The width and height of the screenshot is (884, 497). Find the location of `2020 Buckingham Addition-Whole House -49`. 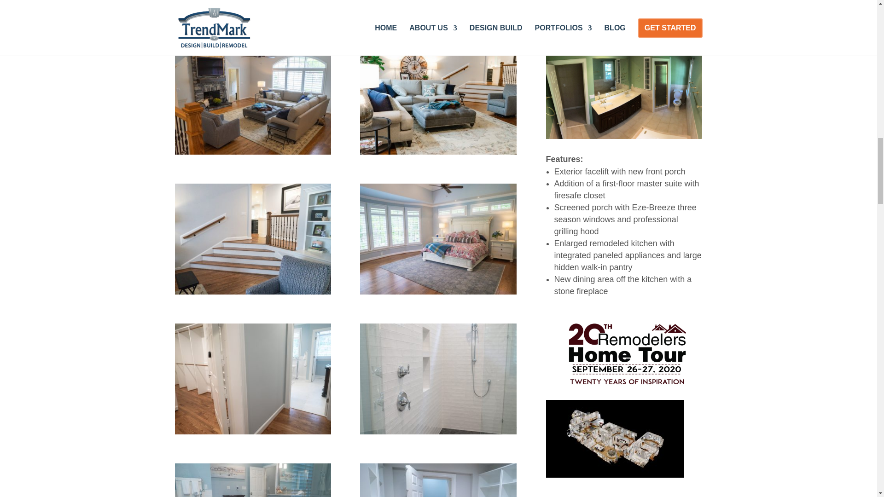

2020 Buckingham Addition-Whole House -49 is located at coordinates (253, 152).